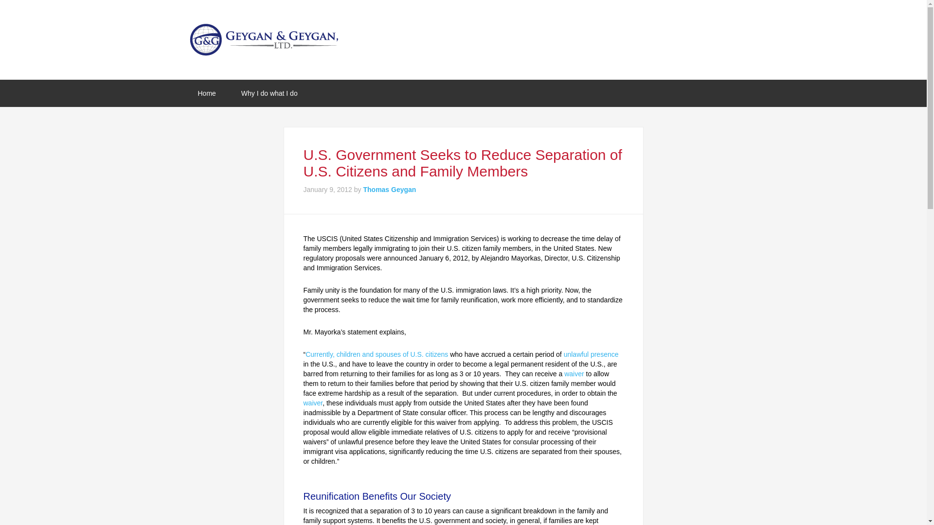 Image resolution: width=934 pixels, height=525 pixels. I want to click on About Us, so click(269, 93).